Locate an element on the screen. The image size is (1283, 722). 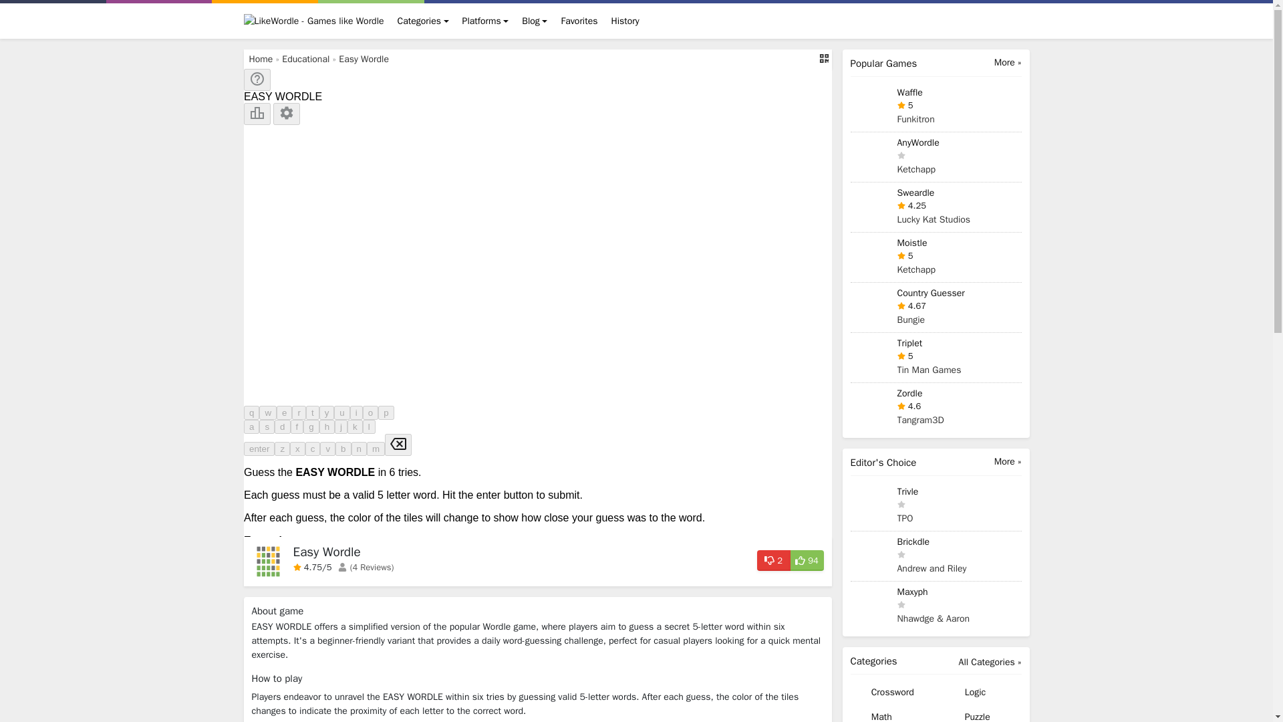
Blog is located at coordinates (535, 20).